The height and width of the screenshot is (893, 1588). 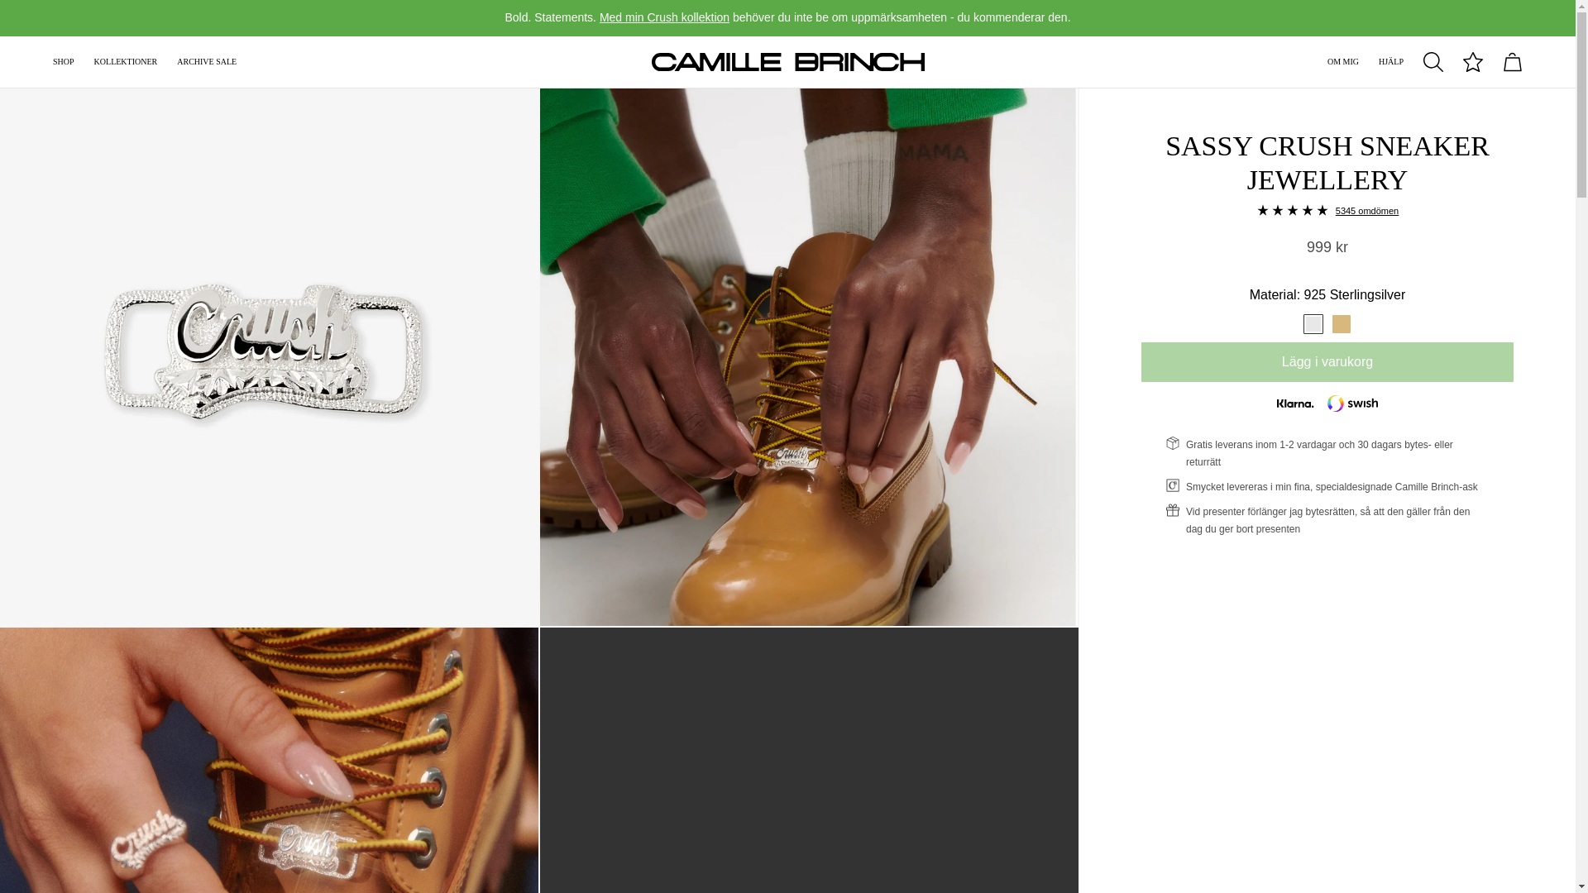 What do you see at coordinates (1433, 61) in the screenshot?
I see `Search site` at bounding box center [1433, 61].